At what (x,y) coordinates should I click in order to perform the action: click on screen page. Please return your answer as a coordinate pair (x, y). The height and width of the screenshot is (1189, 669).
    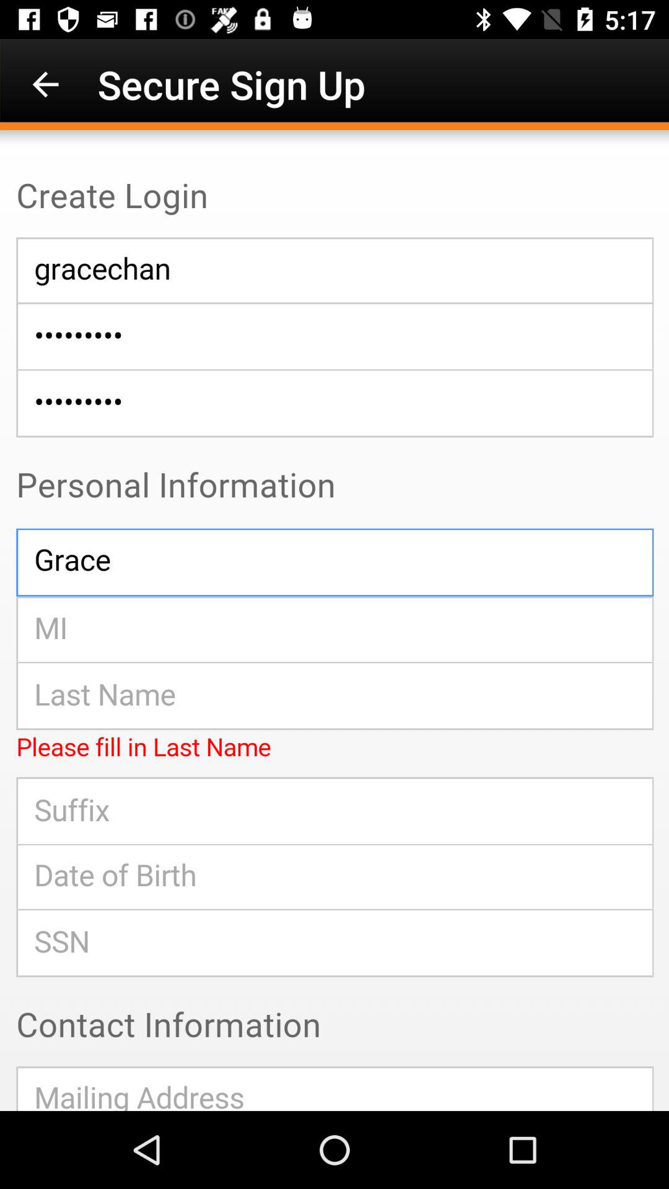
    Looking at the image, I should click on (334, 621).